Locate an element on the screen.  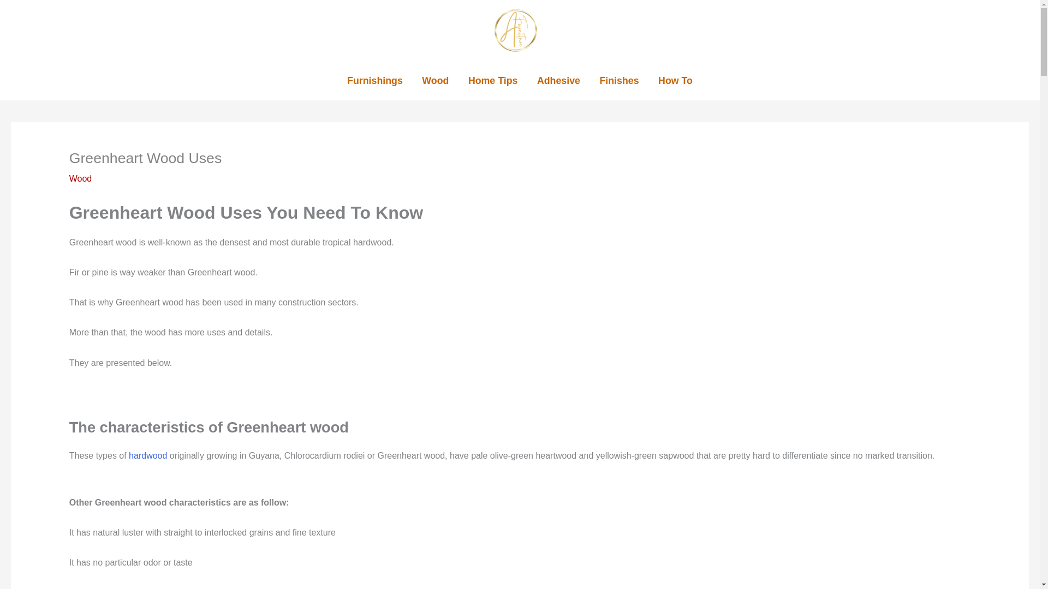
Wood is located at coordinates (436, 81).